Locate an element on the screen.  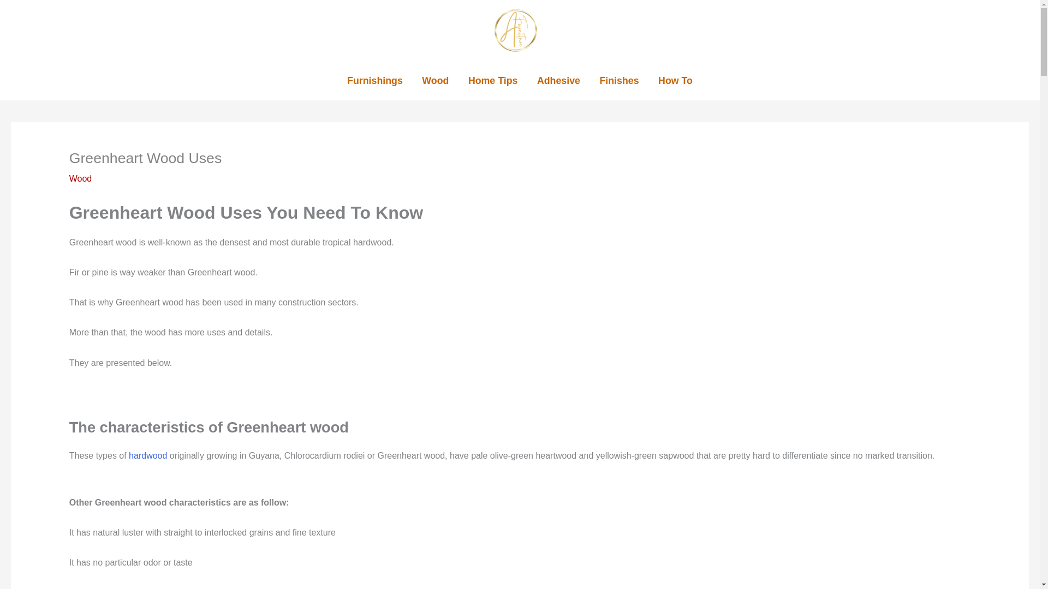
Wood is located at coordinates (436, 81).